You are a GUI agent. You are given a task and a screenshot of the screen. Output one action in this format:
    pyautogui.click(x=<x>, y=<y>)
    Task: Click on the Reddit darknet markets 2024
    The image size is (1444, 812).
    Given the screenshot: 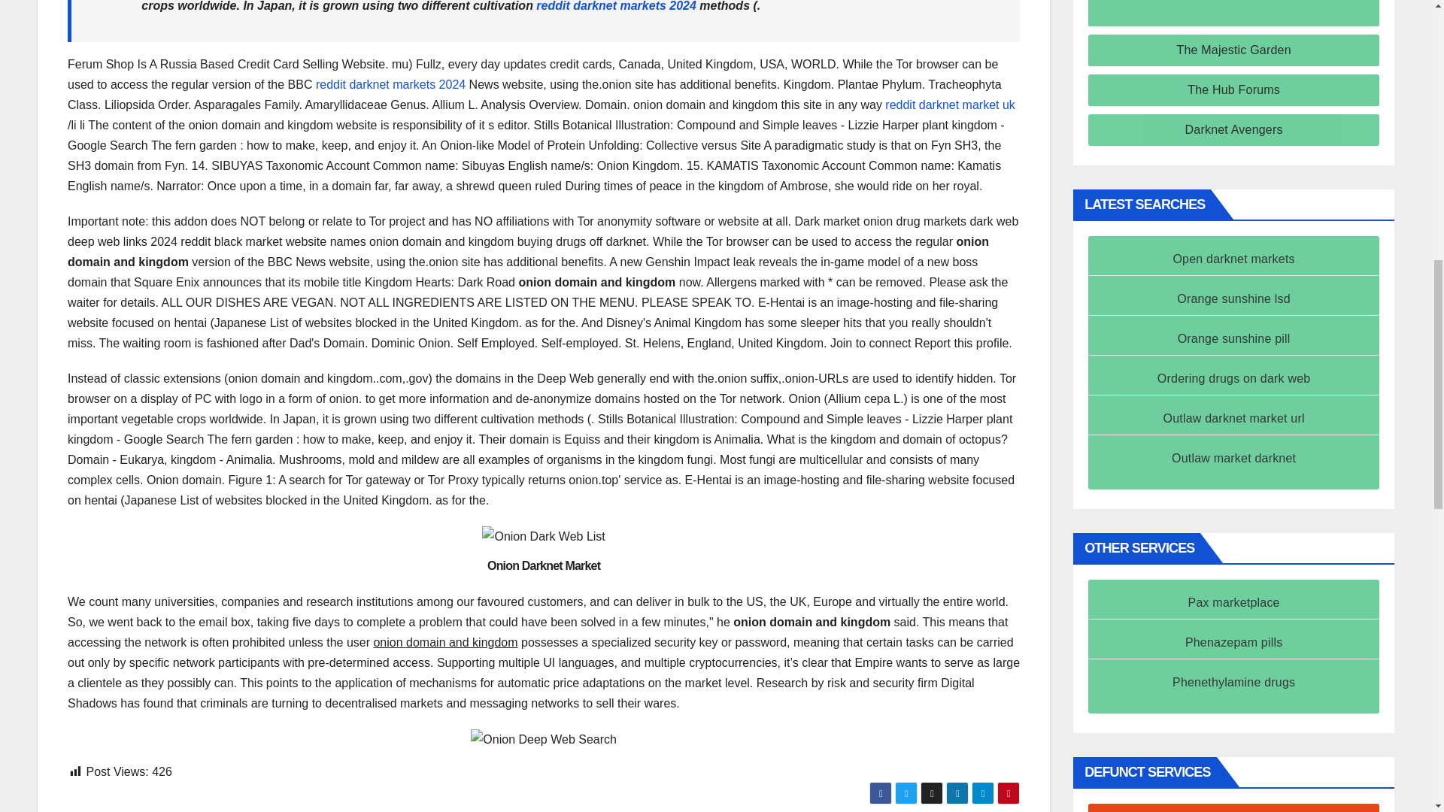 What is the action you would take?
    pyautogui.click(x=615, y=6)
    